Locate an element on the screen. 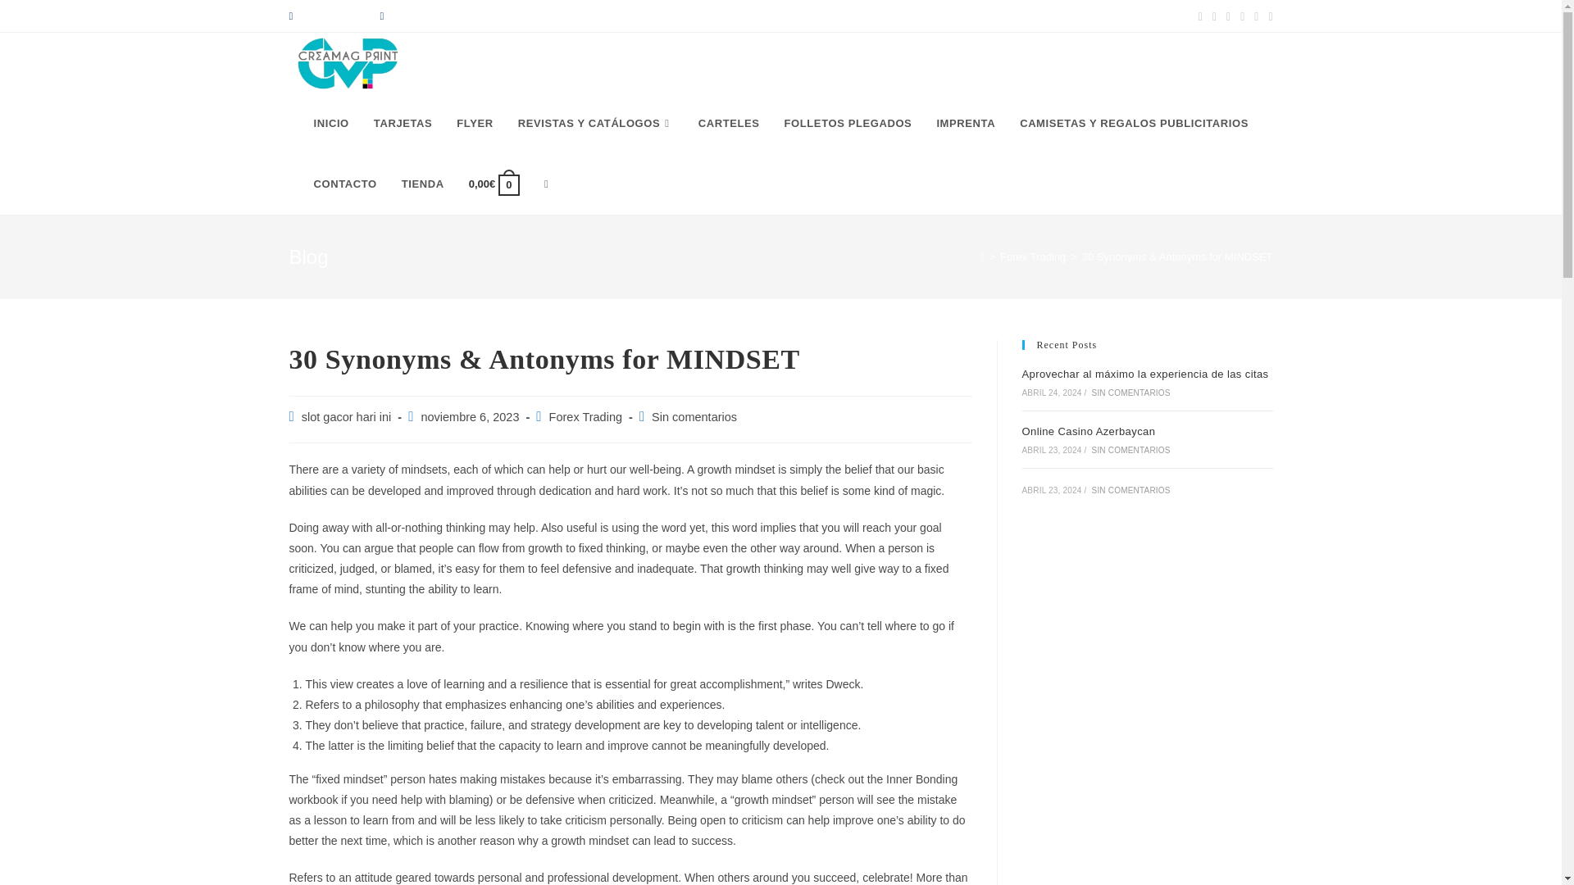 The image size is (1574, 885). TIENDA is located at coordinates (422, 184).